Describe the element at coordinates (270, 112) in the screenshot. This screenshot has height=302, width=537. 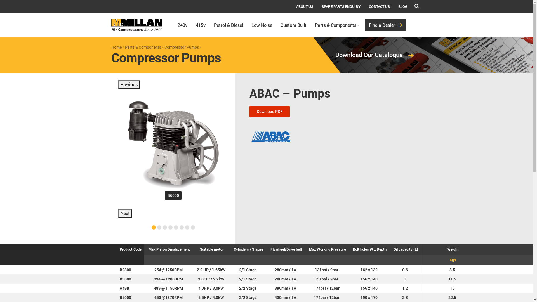
I see `Download PDF` at that location.